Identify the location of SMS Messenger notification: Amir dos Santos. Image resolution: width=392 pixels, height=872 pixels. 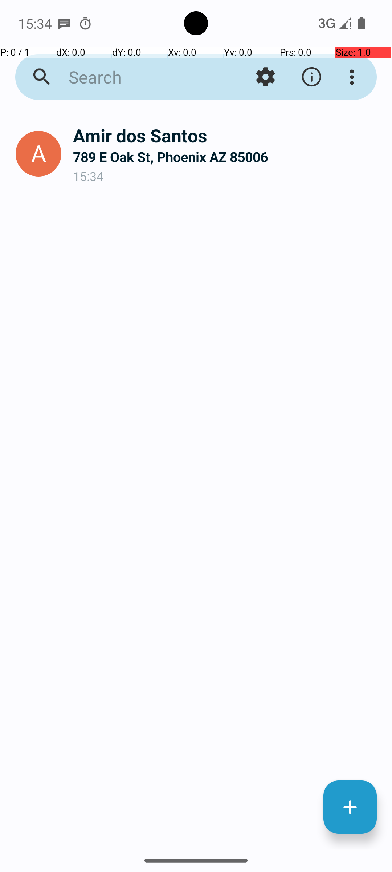
(64, 23).